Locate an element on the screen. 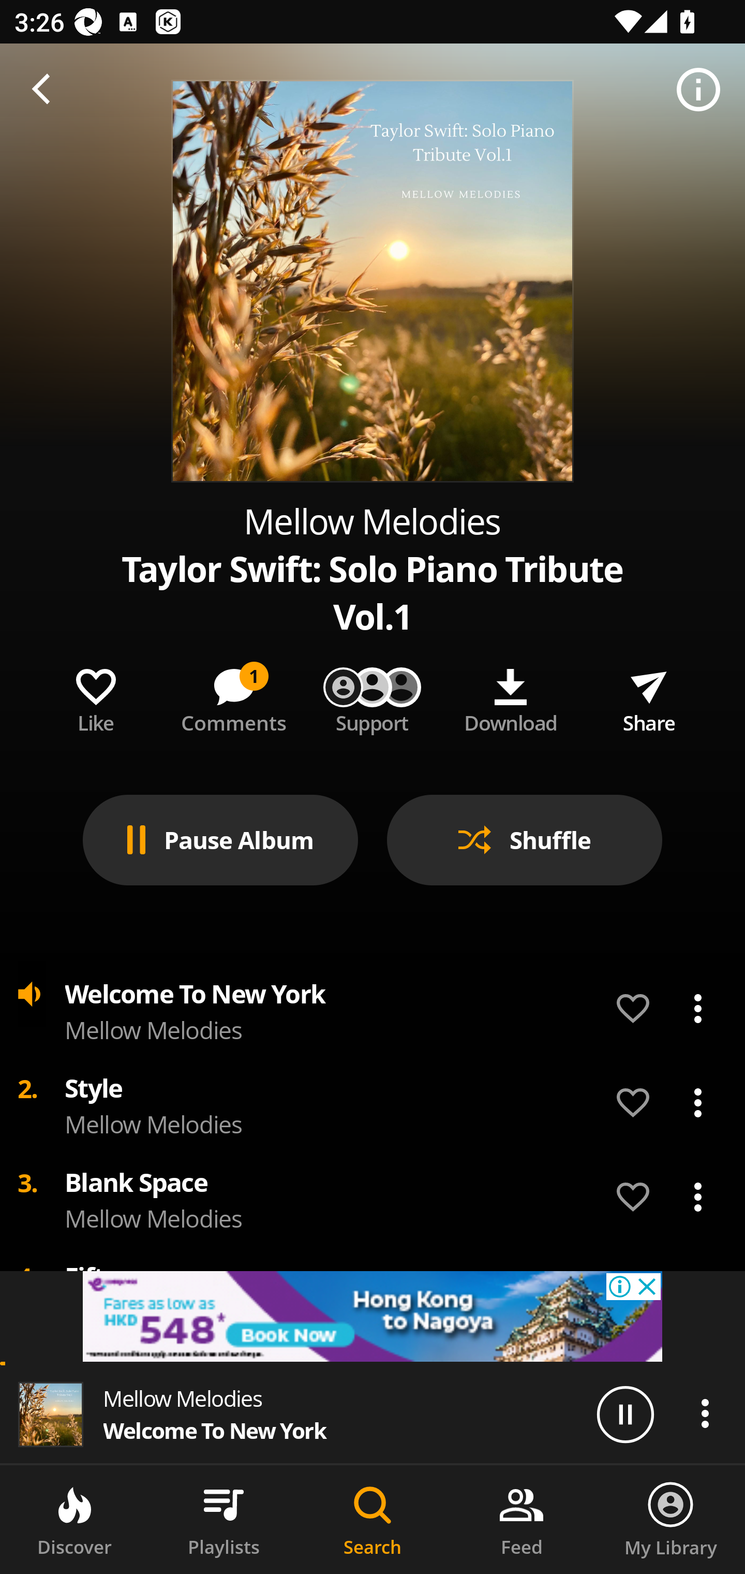  Music info is located at coordinates (698, 90).